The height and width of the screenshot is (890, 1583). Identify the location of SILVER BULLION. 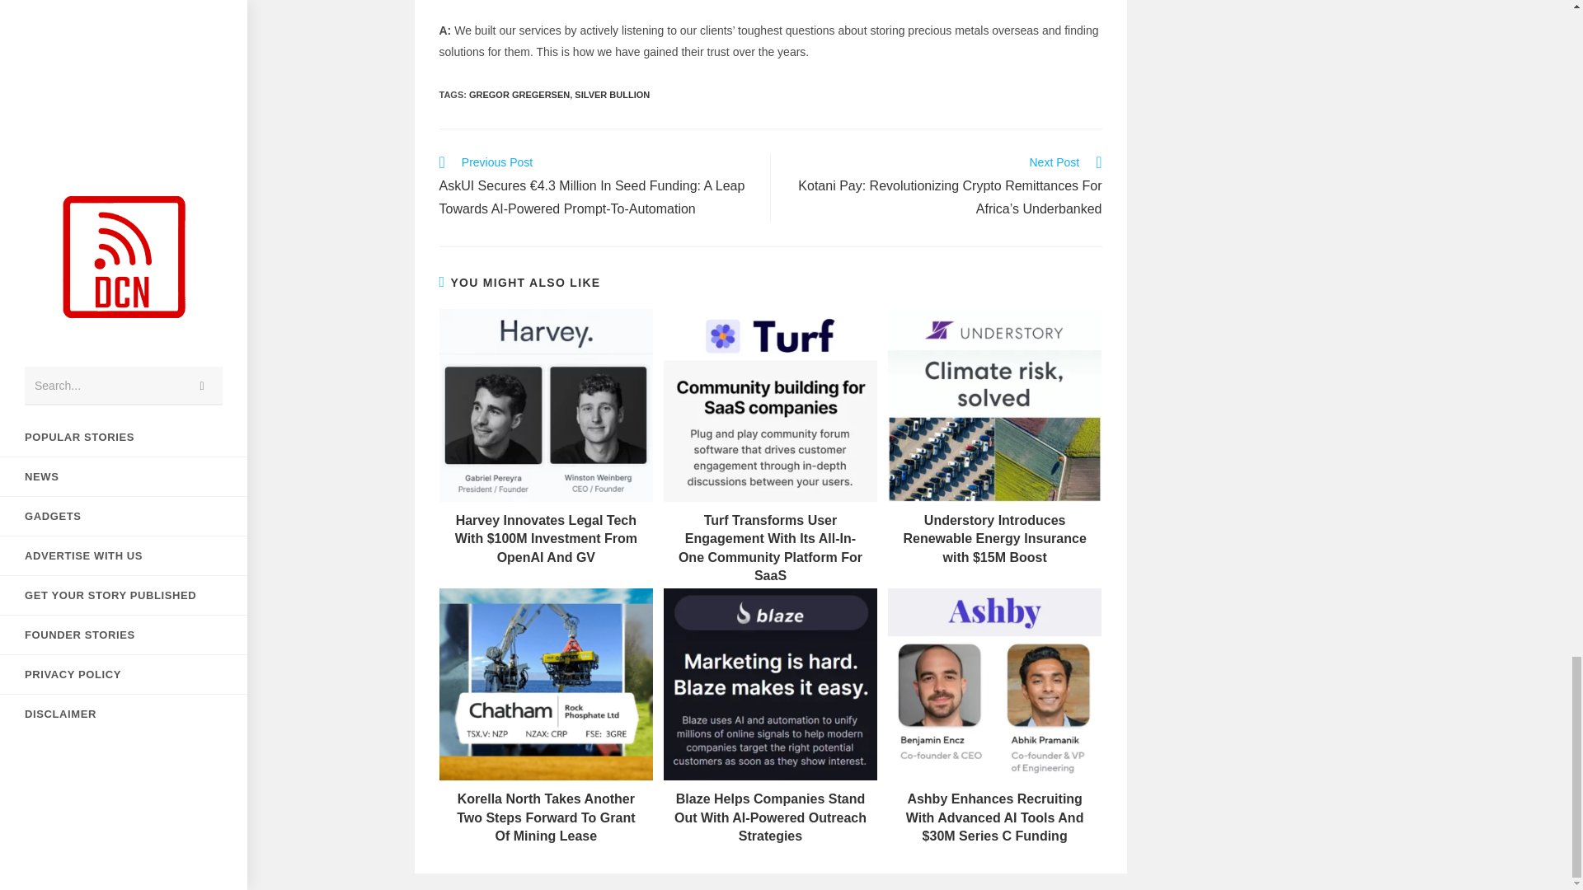
(612, 94).